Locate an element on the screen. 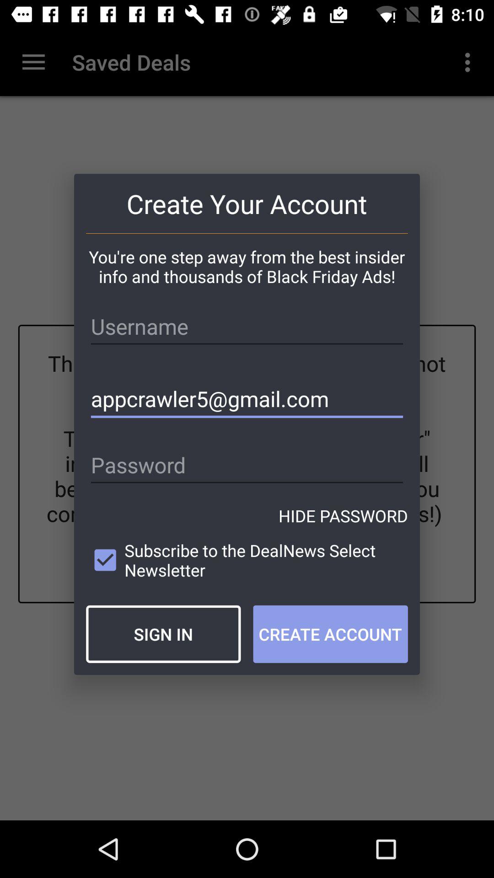 Image resolution: width=494 pixels, height=878 pixels. turn off the icon below the hide password item is located at coordinates (247, 560).